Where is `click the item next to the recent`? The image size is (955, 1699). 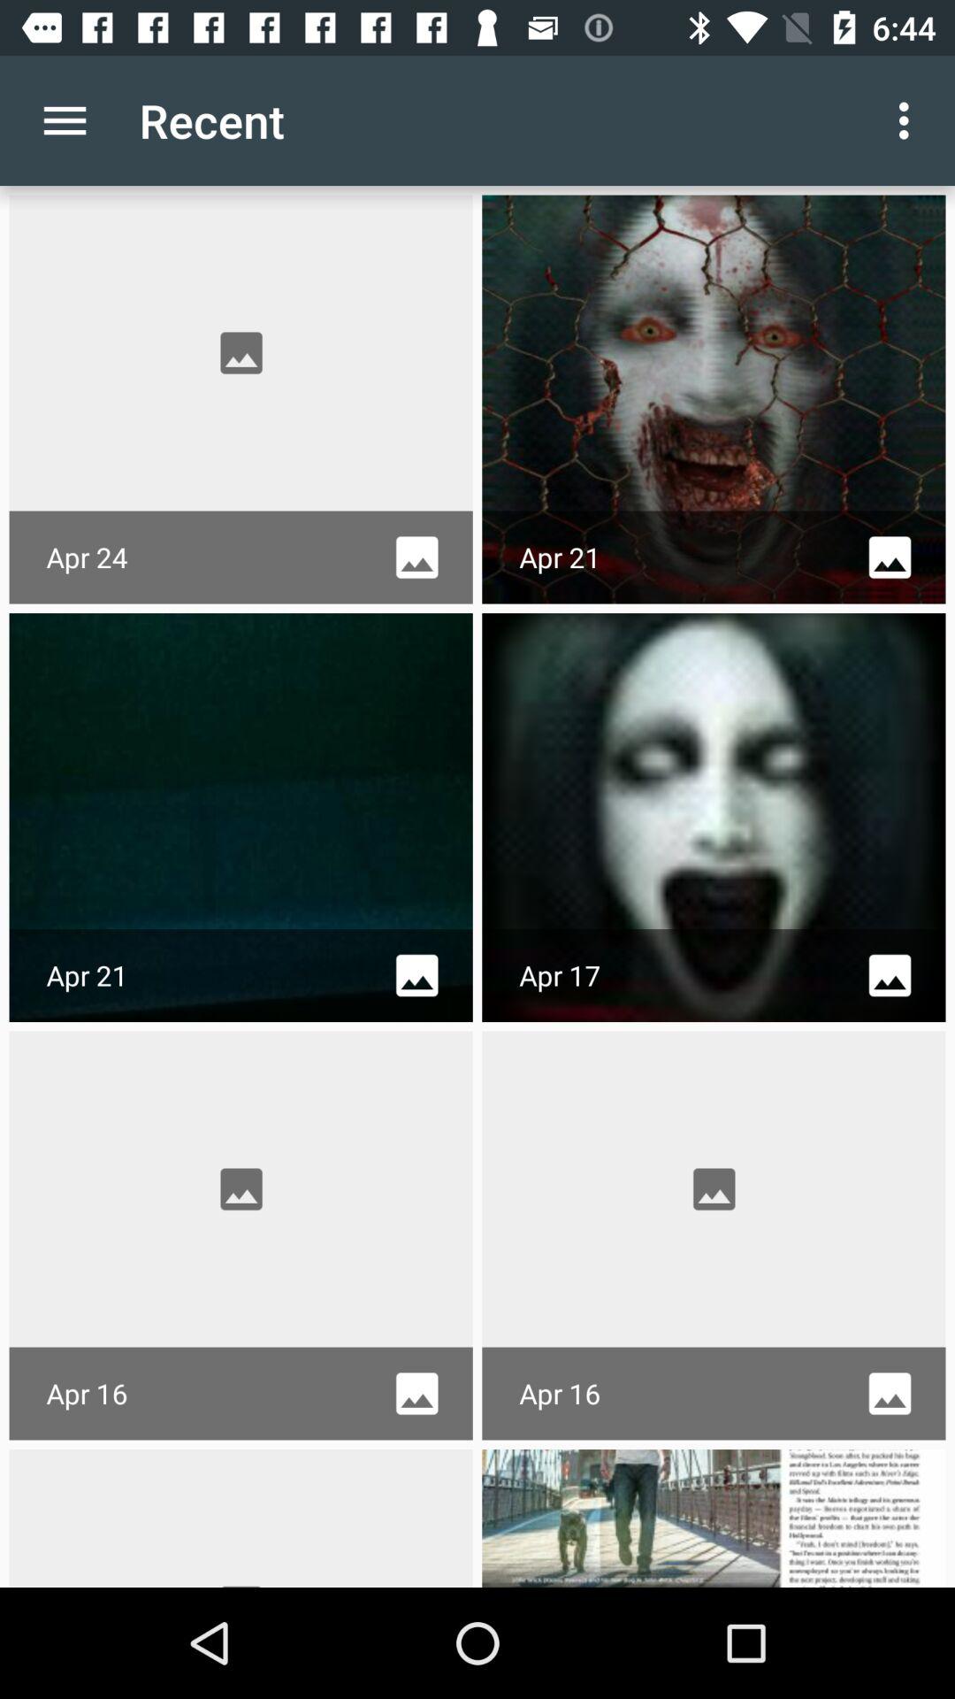 click the item next to the recent is located at coordinates (65, 120).